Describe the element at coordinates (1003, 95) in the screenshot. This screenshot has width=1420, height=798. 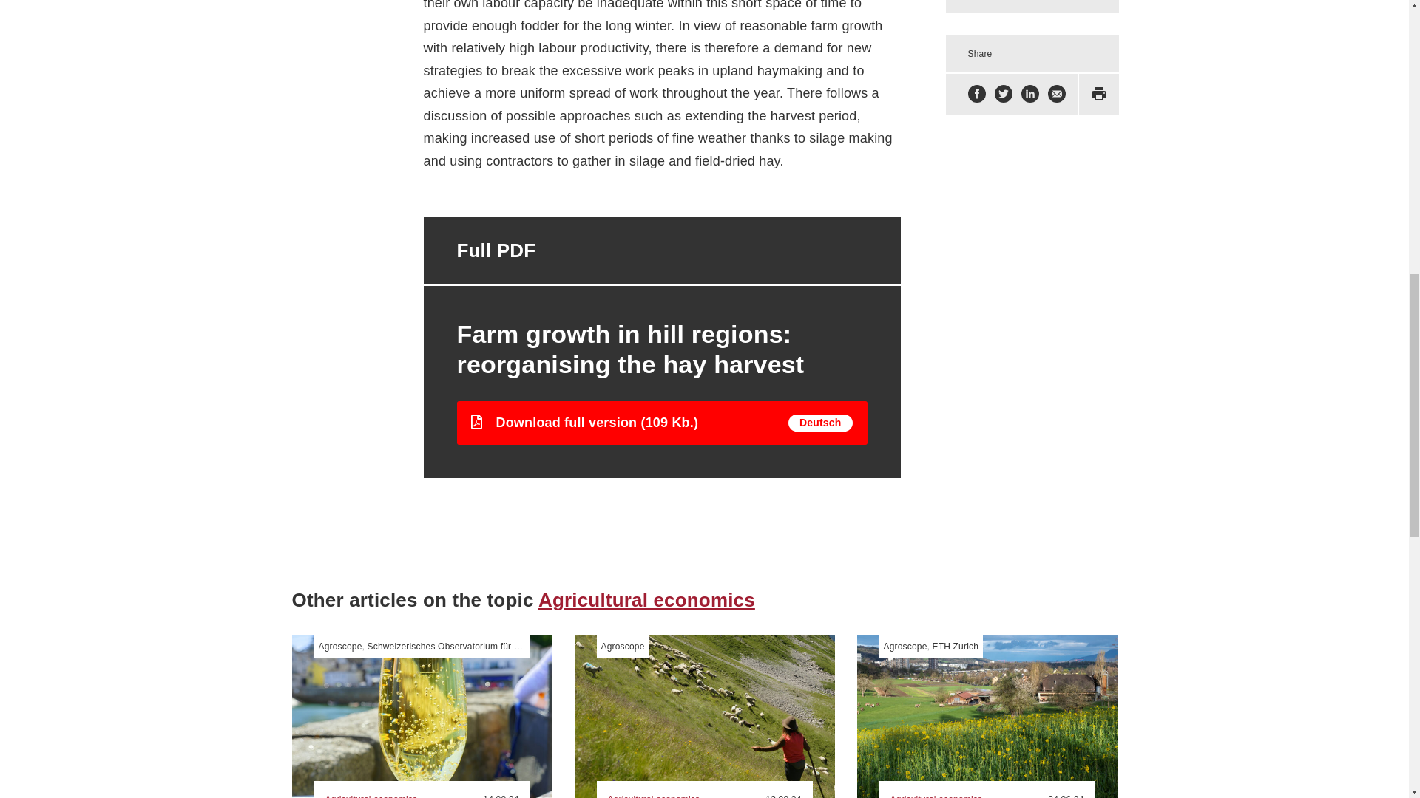
I see `Share on Twitter` at that location.